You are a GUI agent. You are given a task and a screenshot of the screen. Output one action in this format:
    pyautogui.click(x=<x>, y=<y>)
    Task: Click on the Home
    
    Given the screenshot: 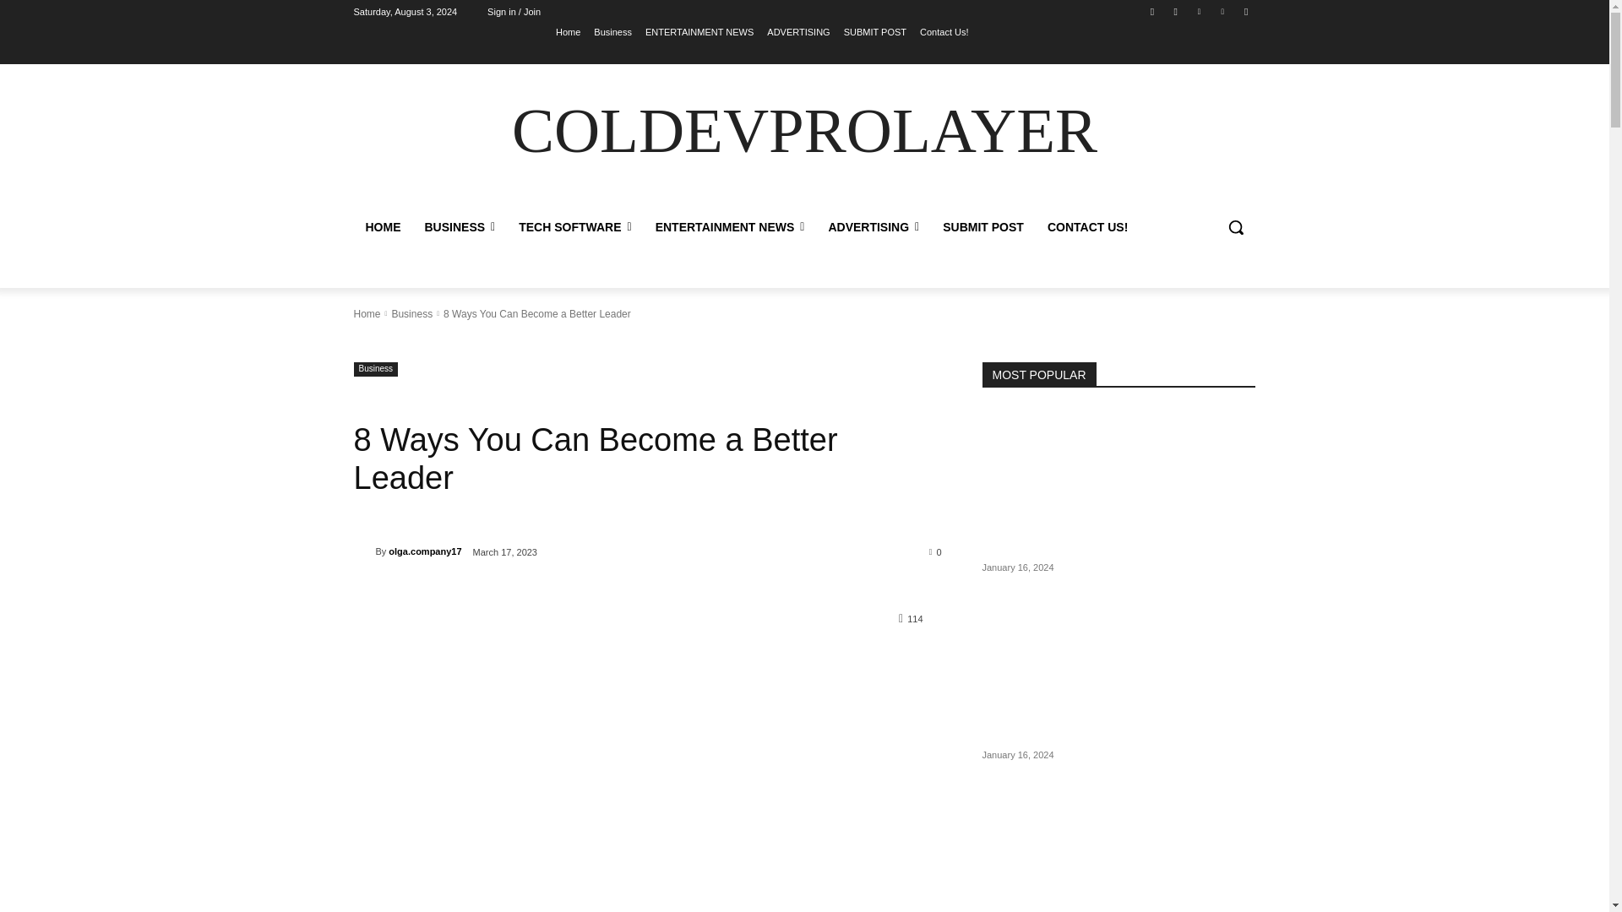 What is the action you would take?
    pyautogui.click(x=568, y=31)
    